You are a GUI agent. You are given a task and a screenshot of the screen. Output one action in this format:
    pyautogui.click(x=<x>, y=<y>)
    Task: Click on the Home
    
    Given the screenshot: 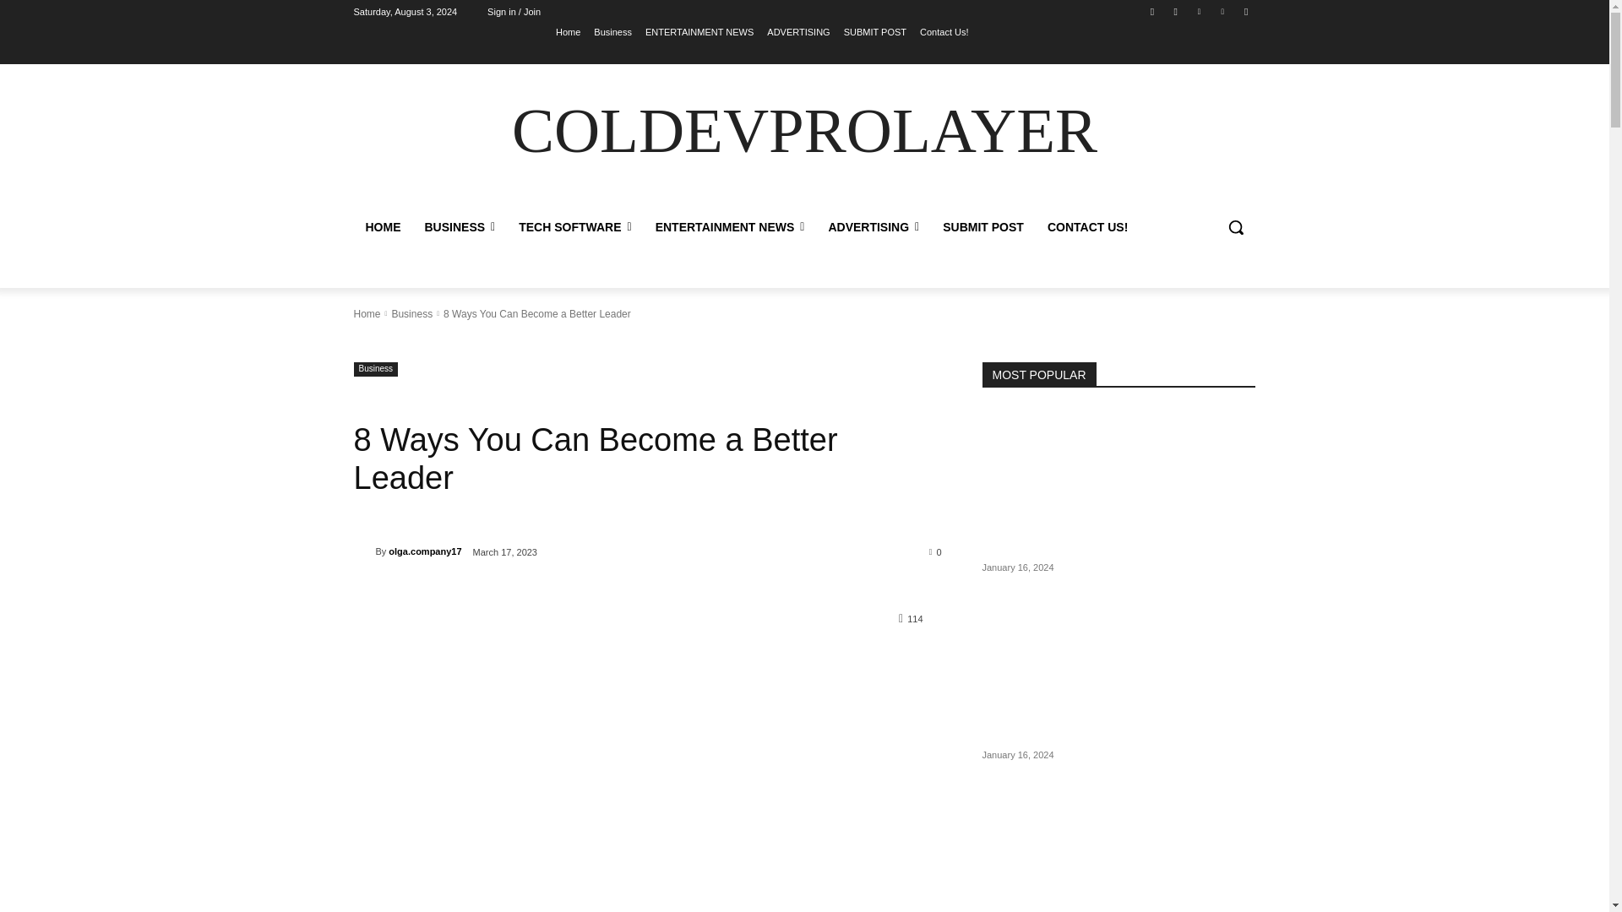 What is the action you would take?
    pyautogui.click(x=568, y=31)
    